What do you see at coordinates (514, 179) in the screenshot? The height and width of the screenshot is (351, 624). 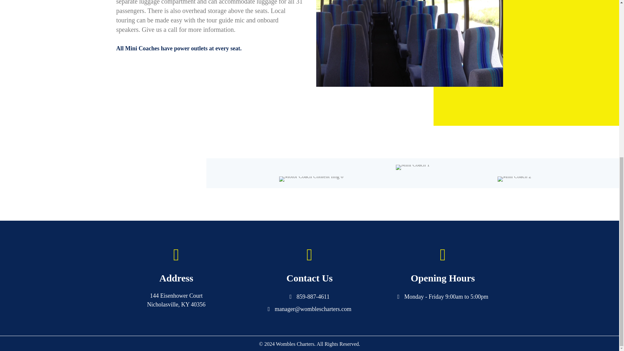 I see `Mini Coach 2` at bounding box center [514, 179].